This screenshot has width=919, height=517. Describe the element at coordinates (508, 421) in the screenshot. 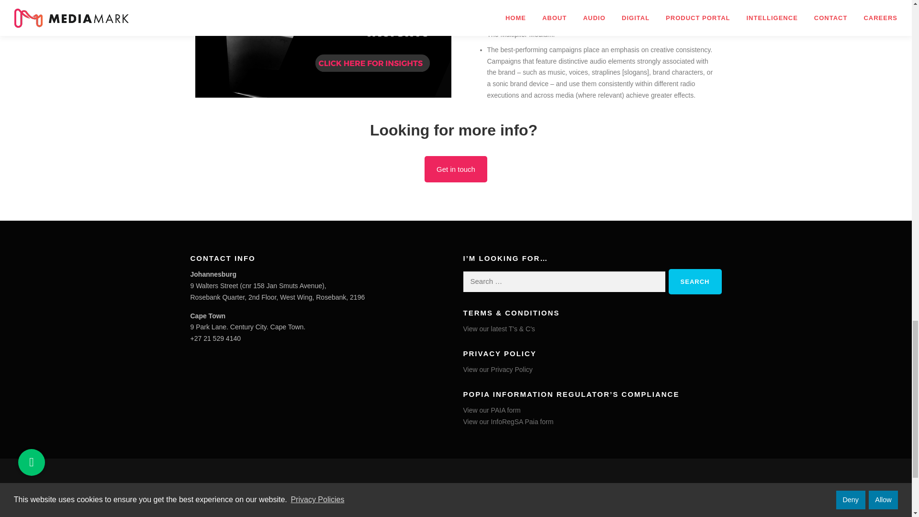

I see `View our InfoRegSA Paia form` at that location.